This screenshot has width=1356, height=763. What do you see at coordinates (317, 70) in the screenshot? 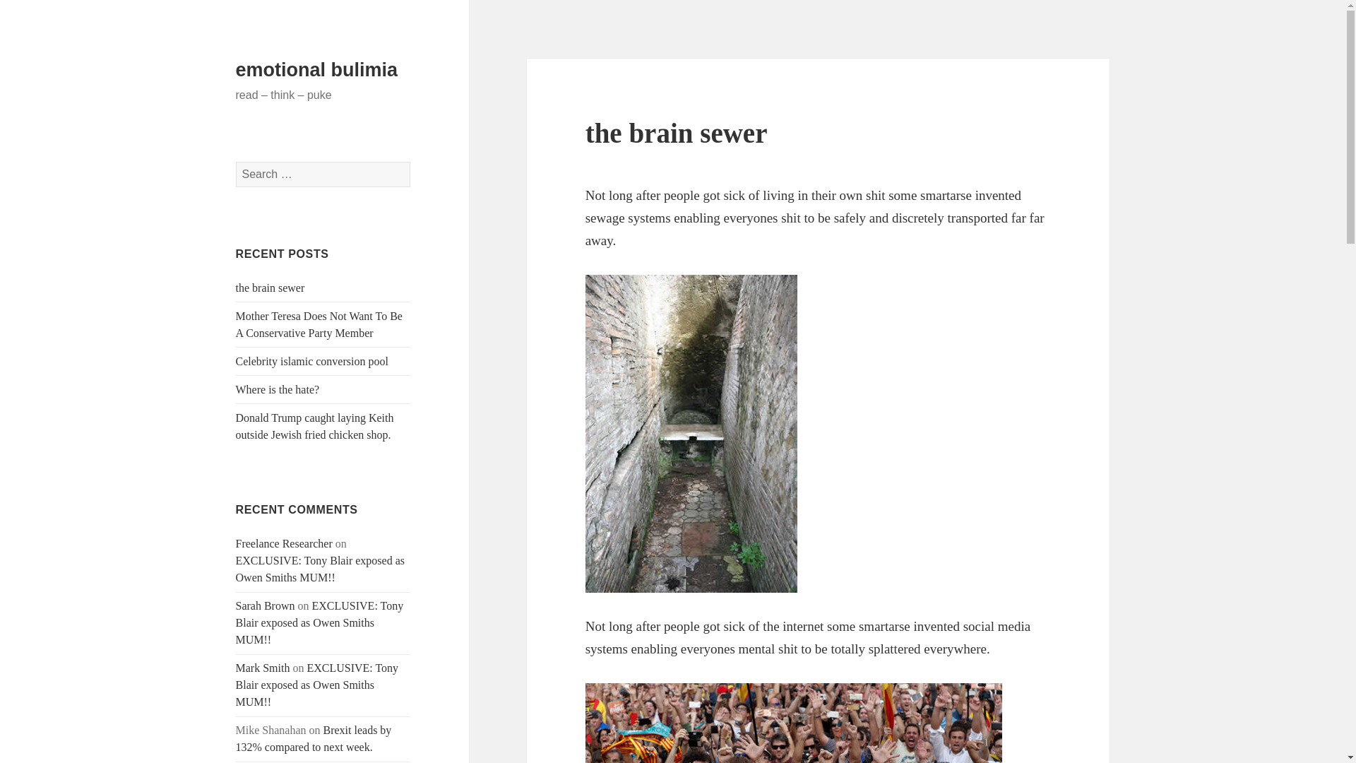
I see `emotional bulimia` at bounding box center [317, 70].